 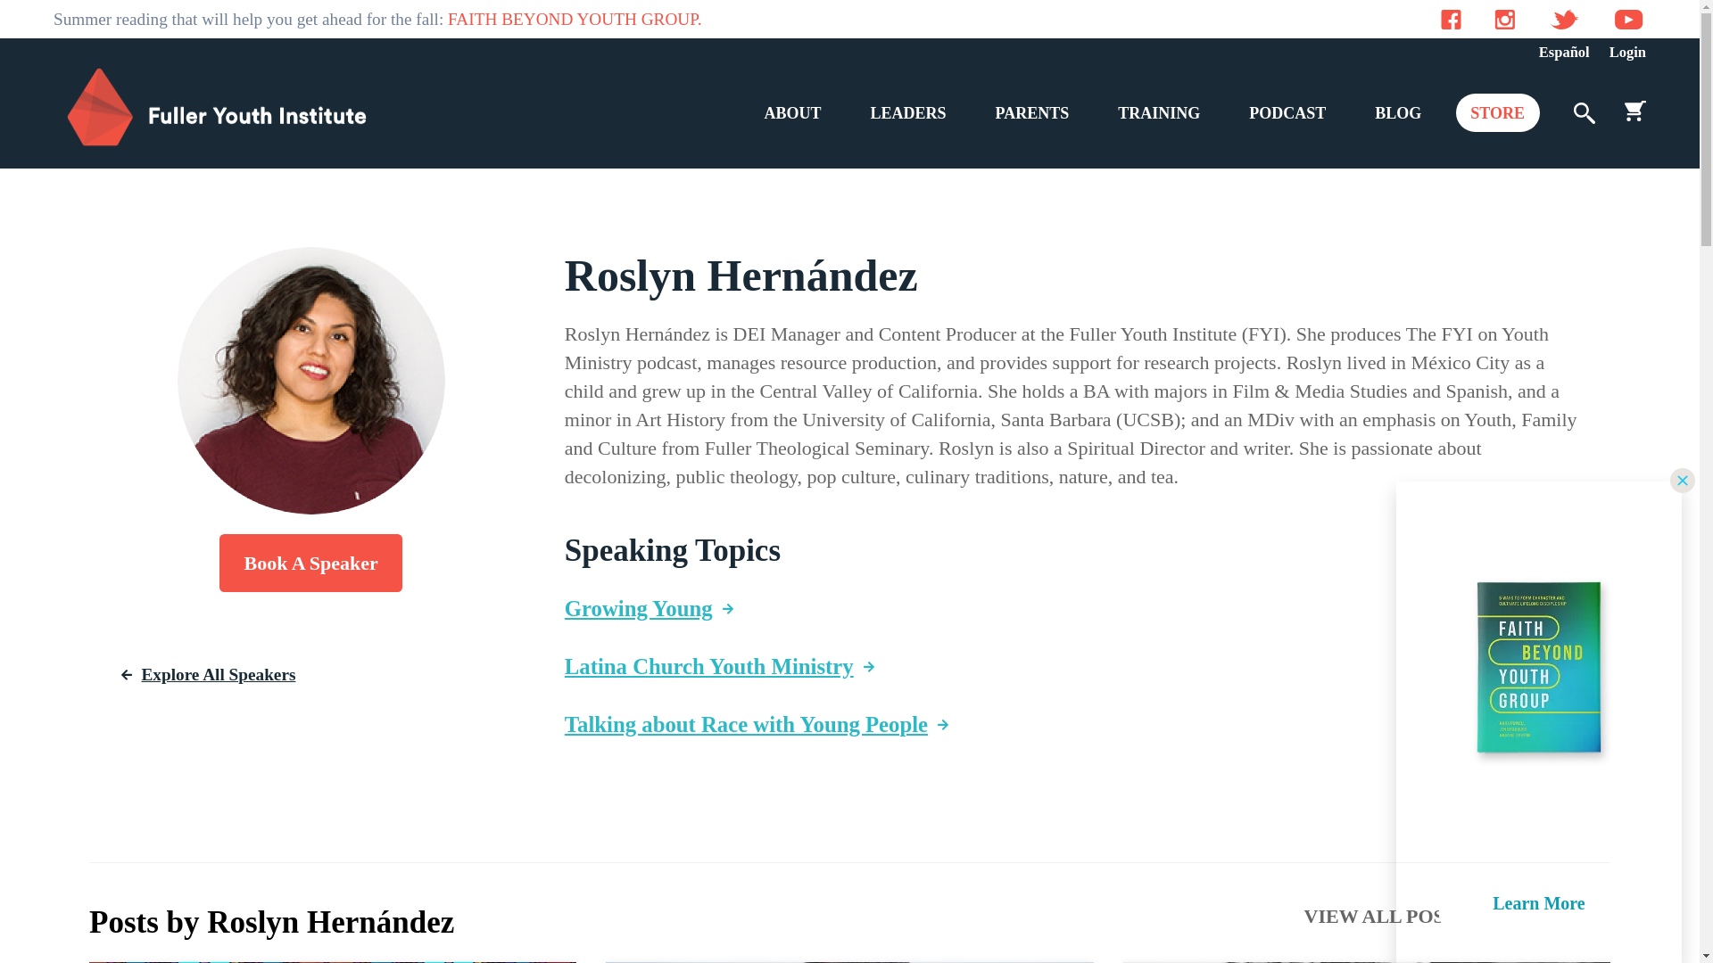 What do you see at coordinates (1504, 18) in the screenshot?
I see `Instagram Feed for Fuller Youth Institute` at bounding box center [1504, 18].